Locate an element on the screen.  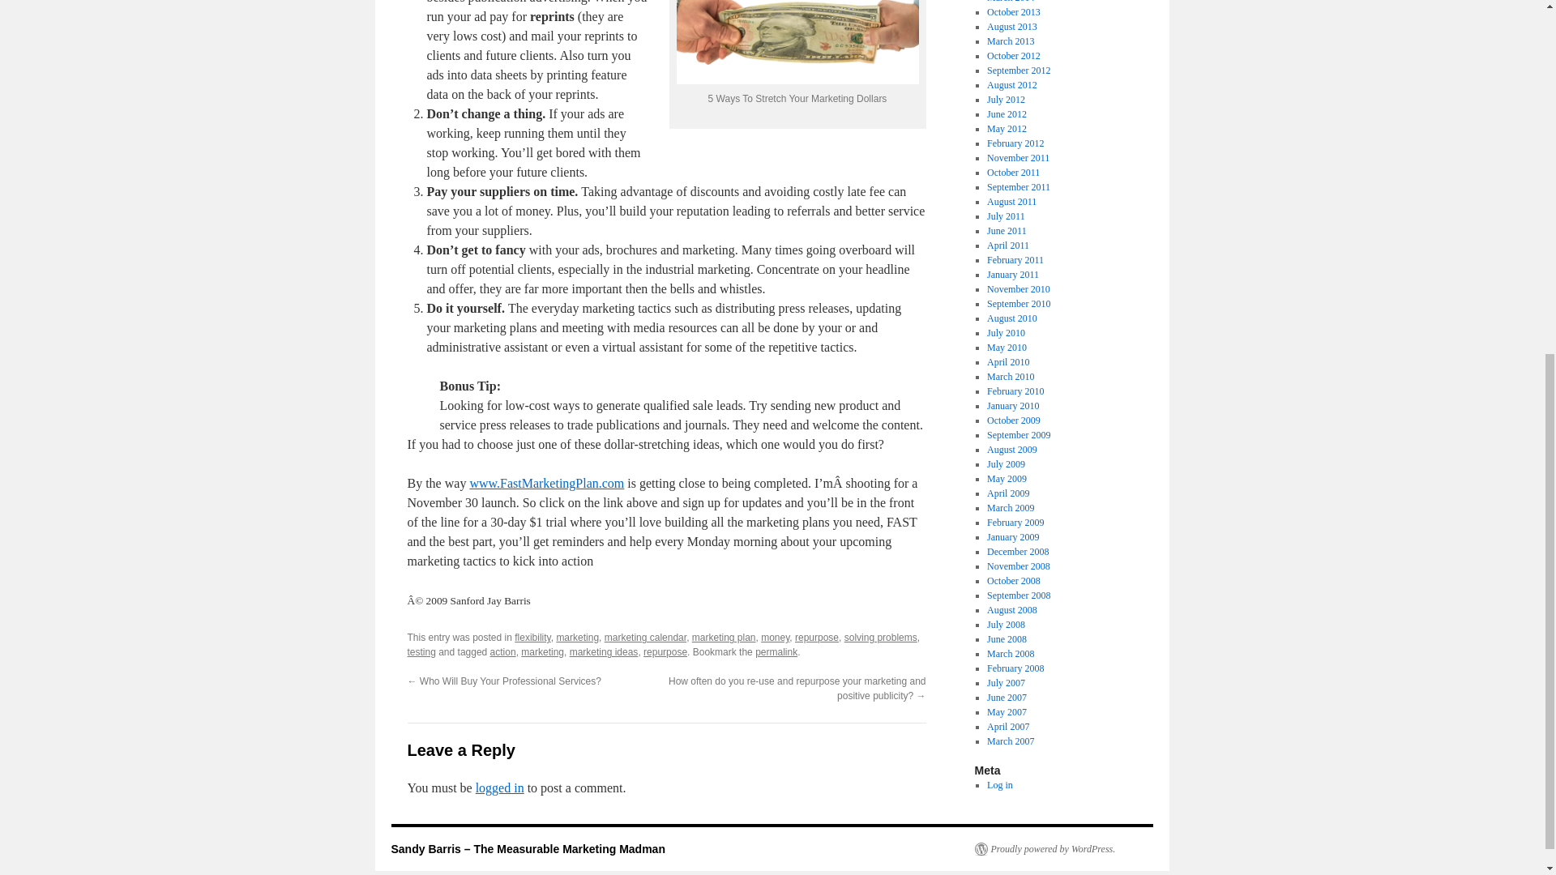
logged in is located at coordinates (500, 787).